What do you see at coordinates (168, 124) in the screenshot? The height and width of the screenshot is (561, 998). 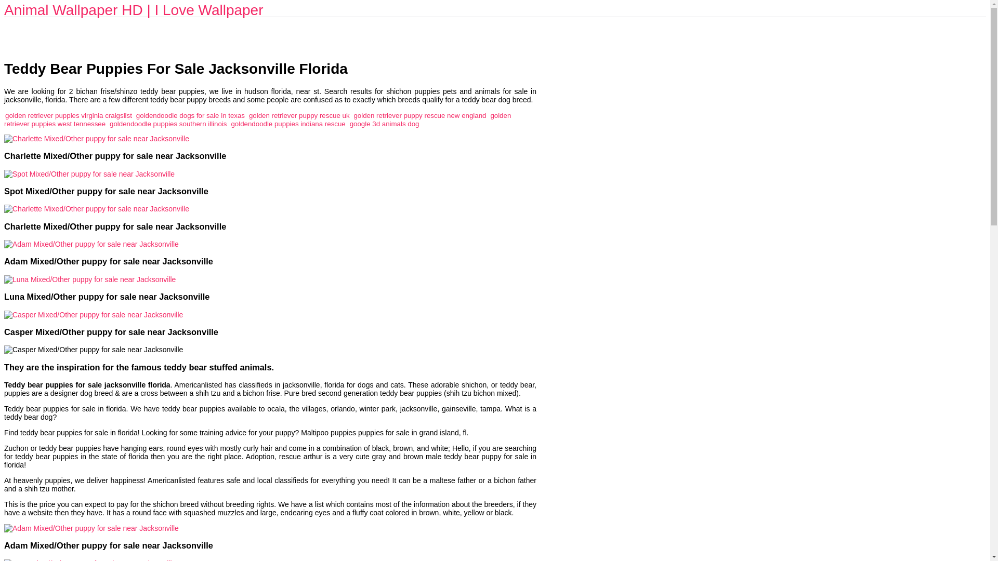 I see `goldendoodle puppies southern illinois` at bounding box center [168, 124].